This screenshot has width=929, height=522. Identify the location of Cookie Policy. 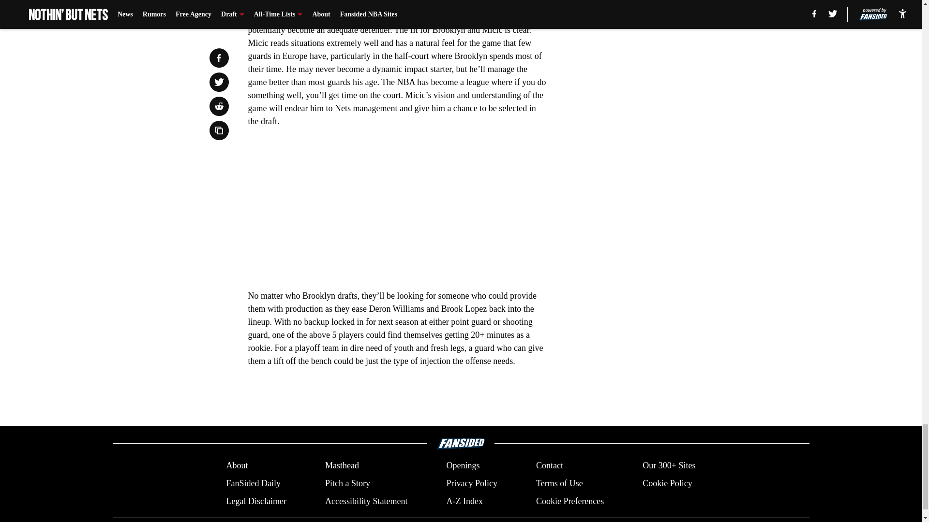
(667, 483).